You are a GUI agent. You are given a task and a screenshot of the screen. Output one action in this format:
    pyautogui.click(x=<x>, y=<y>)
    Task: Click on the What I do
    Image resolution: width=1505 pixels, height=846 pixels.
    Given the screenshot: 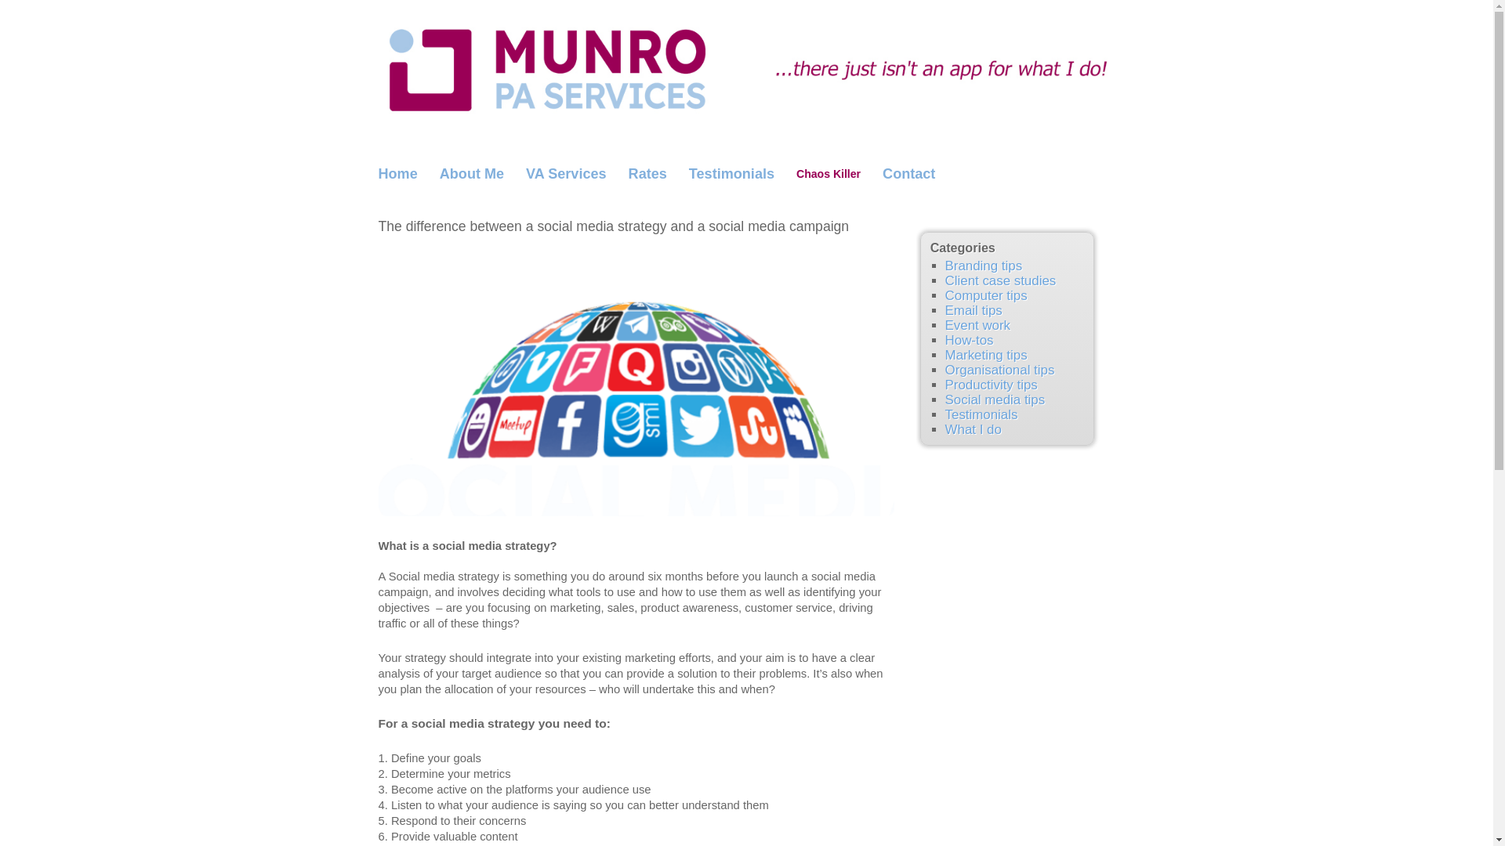 What is the action you would take?
    pyautogui.click(x=974, y=429)
    